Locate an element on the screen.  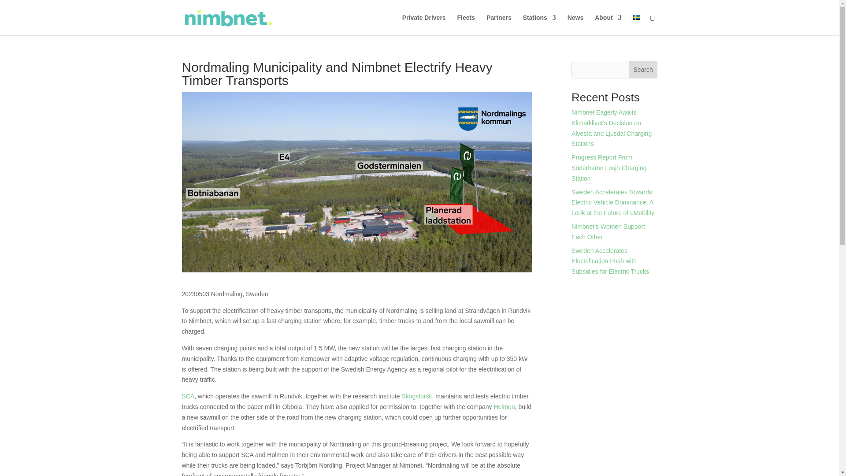
About is located at coordinates (608, 25).